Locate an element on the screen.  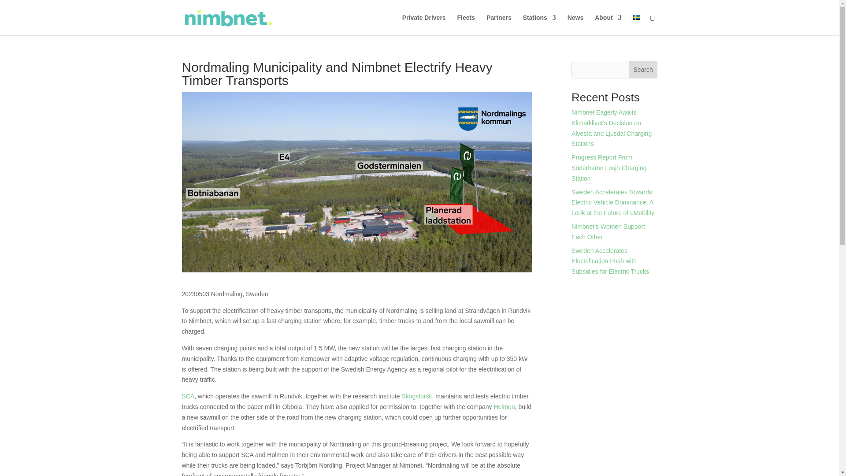
About is located at coordinates (608, 25).